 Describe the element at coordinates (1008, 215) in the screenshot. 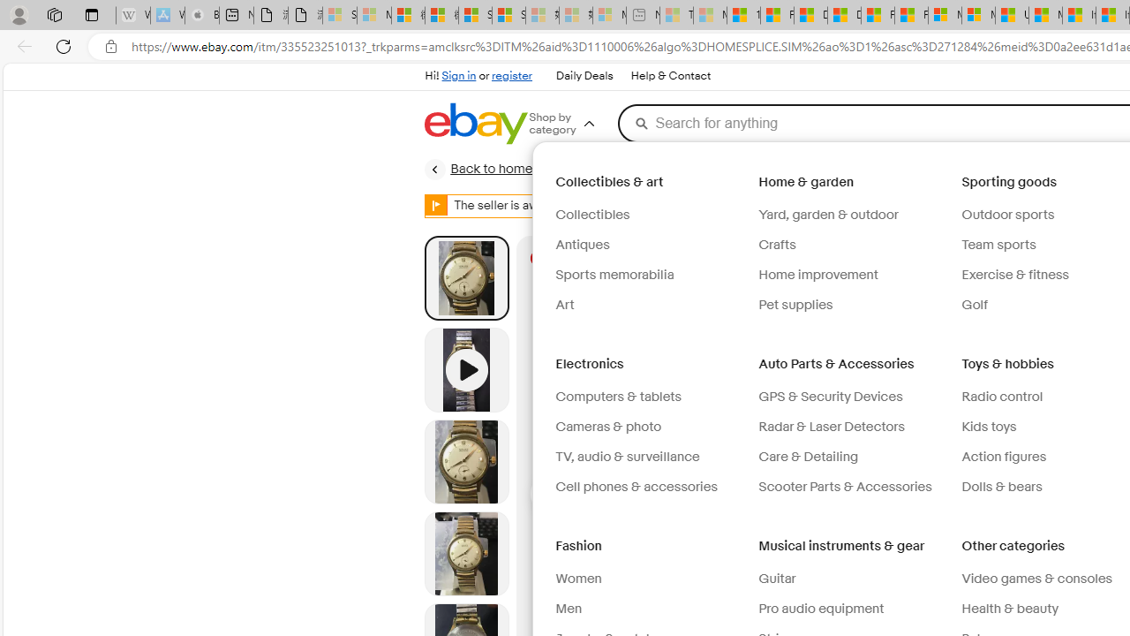

I see `Outdoor sports` at that location.